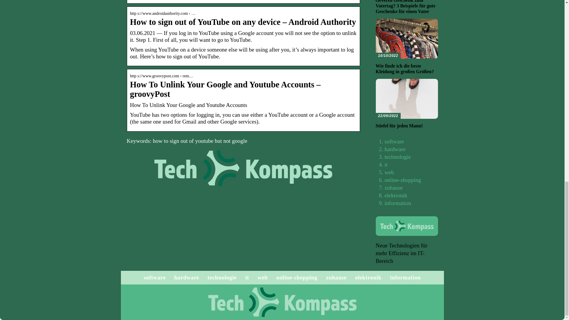 The height and width of the screenshot is (320, 569). I want to click on software, so click(155, 277).